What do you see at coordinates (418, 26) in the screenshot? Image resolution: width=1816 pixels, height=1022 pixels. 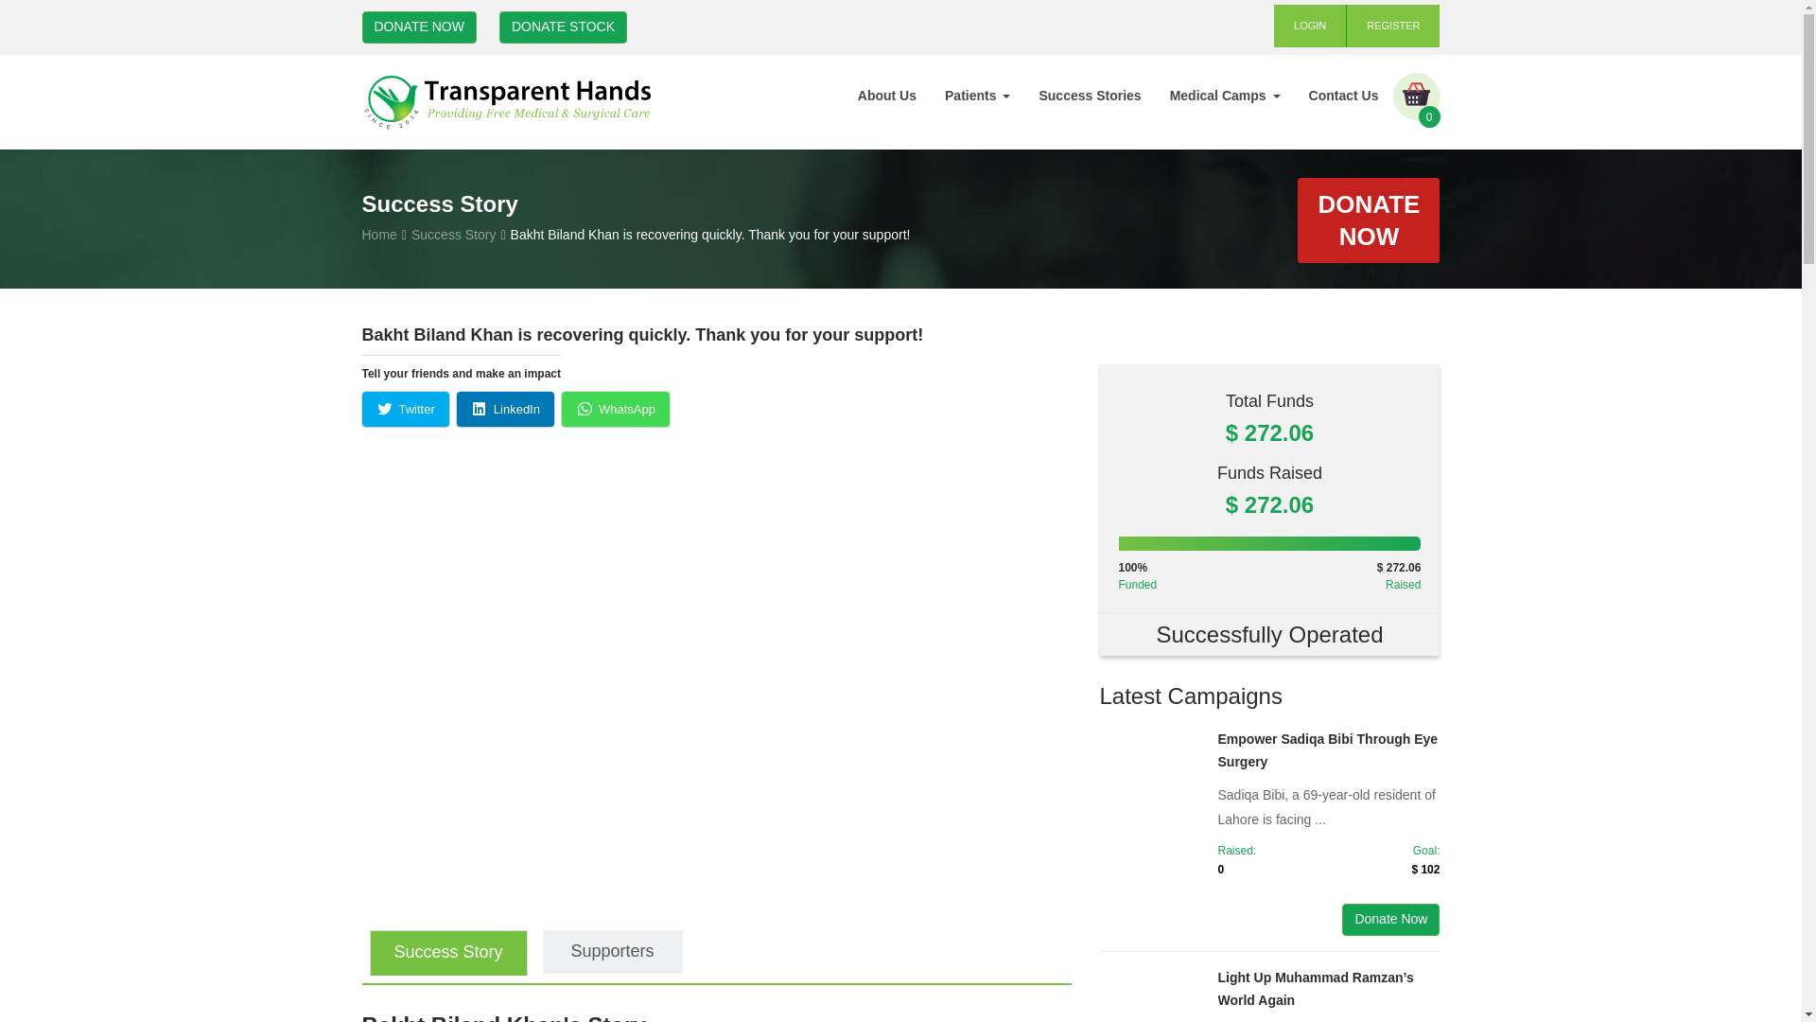 I see `DONATE NOW` at bounding box center [418, 26].